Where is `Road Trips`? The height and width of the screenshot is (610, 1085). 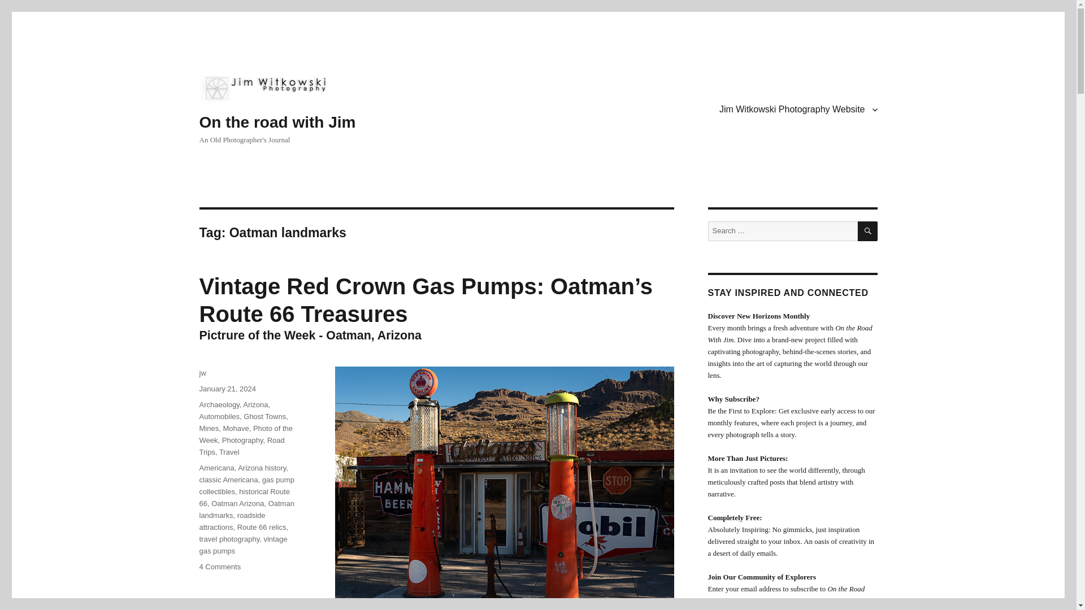
Road Trips is located at coordinates (241, 446).